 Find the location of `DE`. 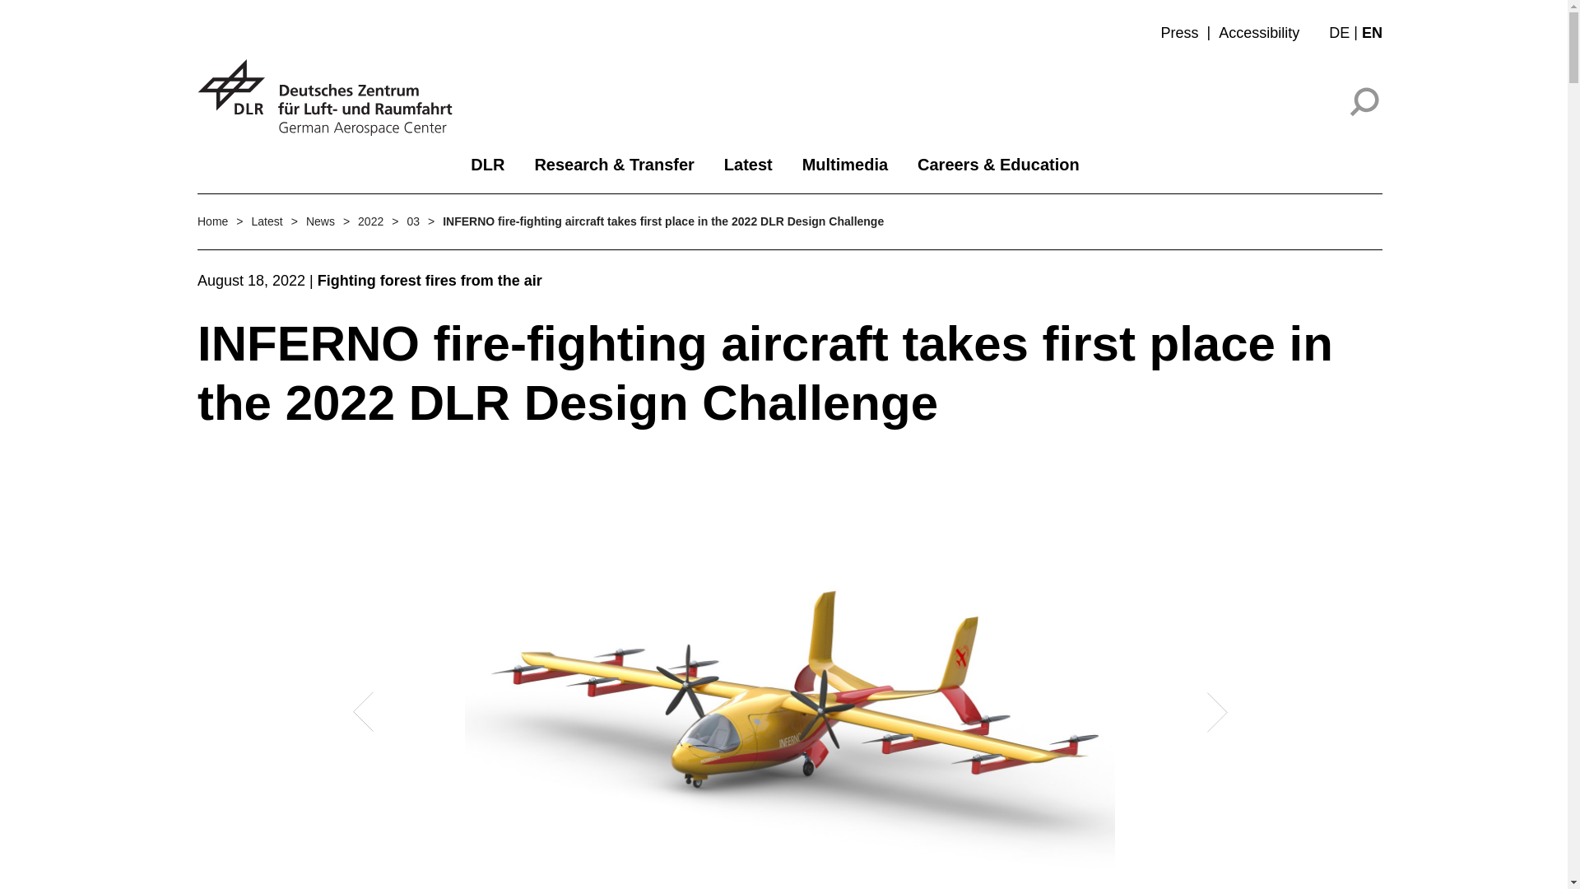

DE is located at coordinates (1345, 33).